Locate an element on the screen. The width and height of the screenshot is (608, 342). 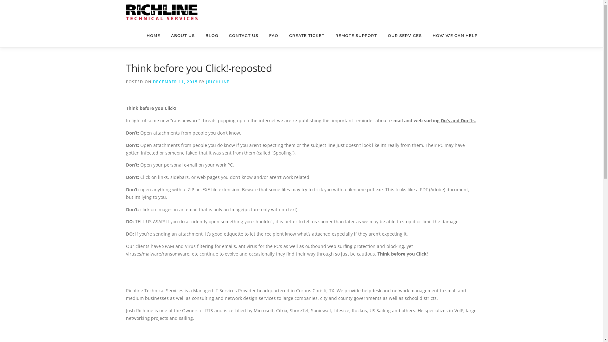
HOME is located at coordinates (153, 35).